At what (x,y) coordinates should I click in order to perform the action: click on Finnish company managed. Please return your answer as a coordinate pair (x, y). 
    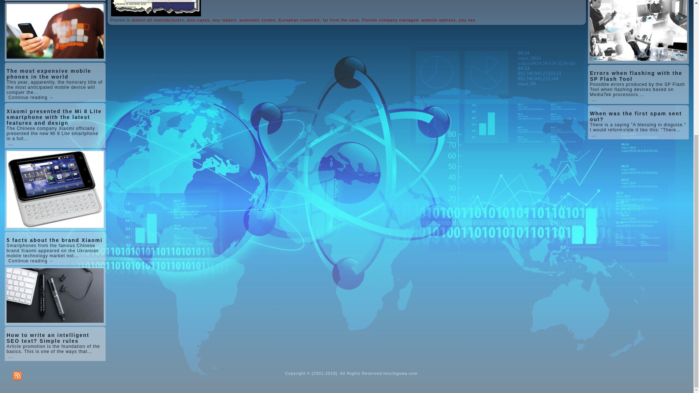
    Looking at the image, I should click on (390, 20).